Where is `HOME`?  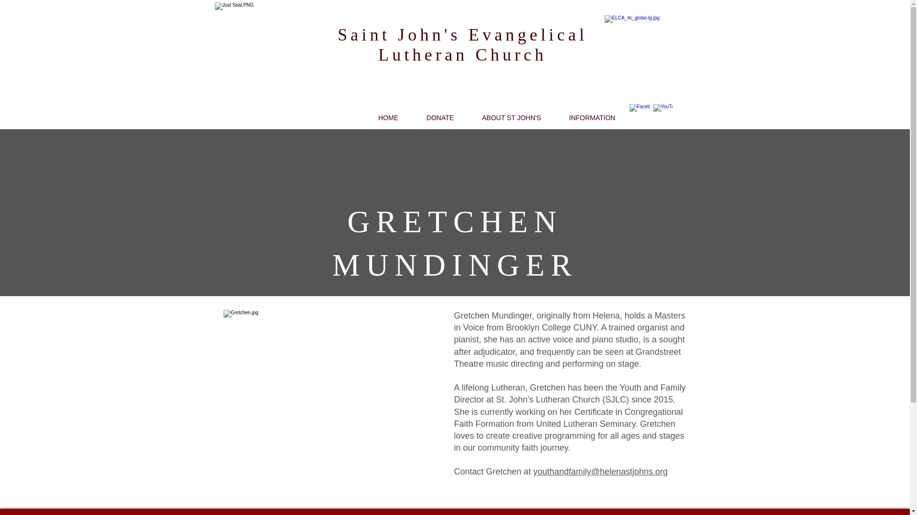
HOME is located at coordinates (388, 118).